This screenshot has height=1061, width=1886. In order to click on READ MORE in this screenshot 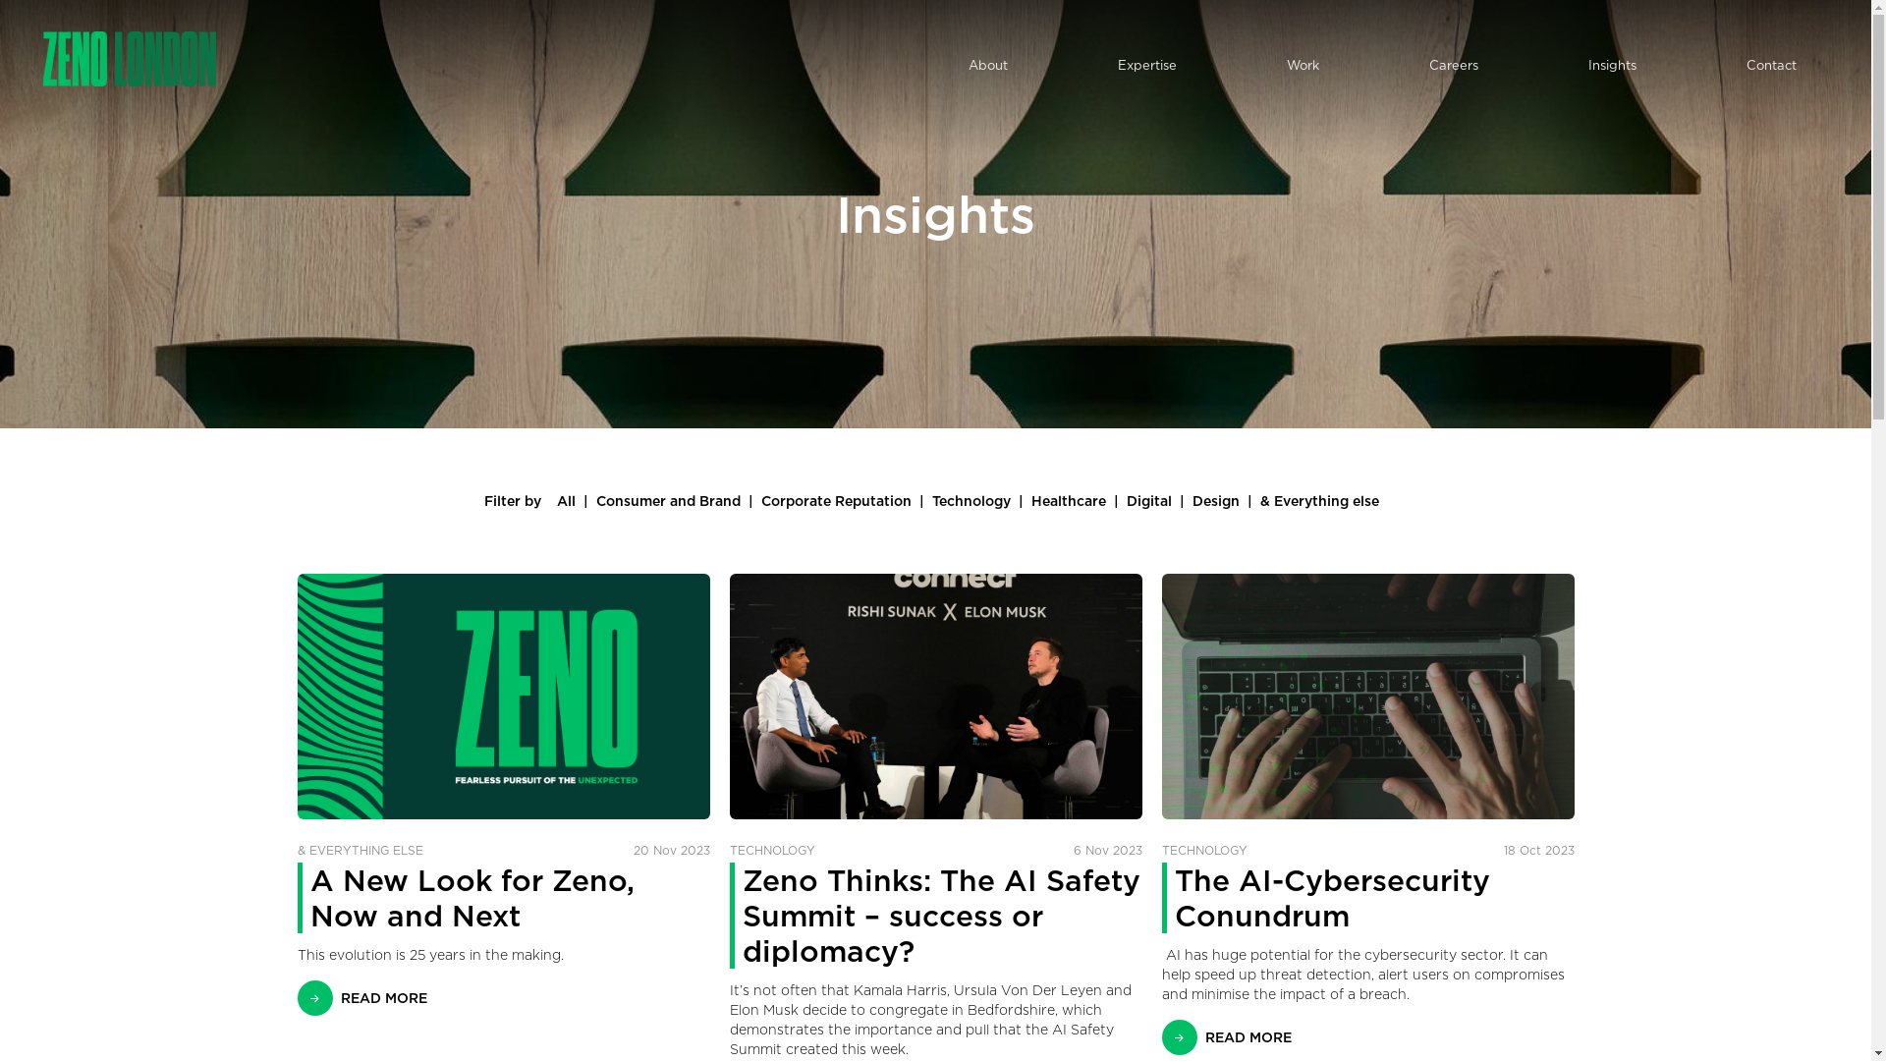, I will do `click(361, 998)`.